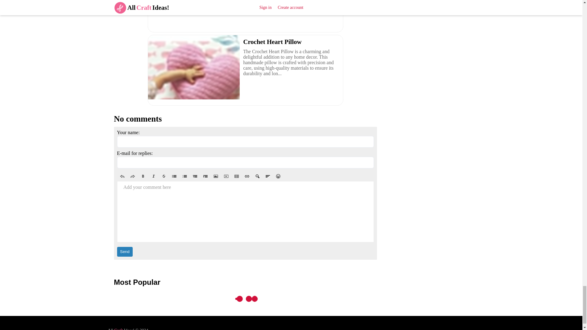 This screenshot has width=587, height=330. I want to click on Undo, so click(122, 176).